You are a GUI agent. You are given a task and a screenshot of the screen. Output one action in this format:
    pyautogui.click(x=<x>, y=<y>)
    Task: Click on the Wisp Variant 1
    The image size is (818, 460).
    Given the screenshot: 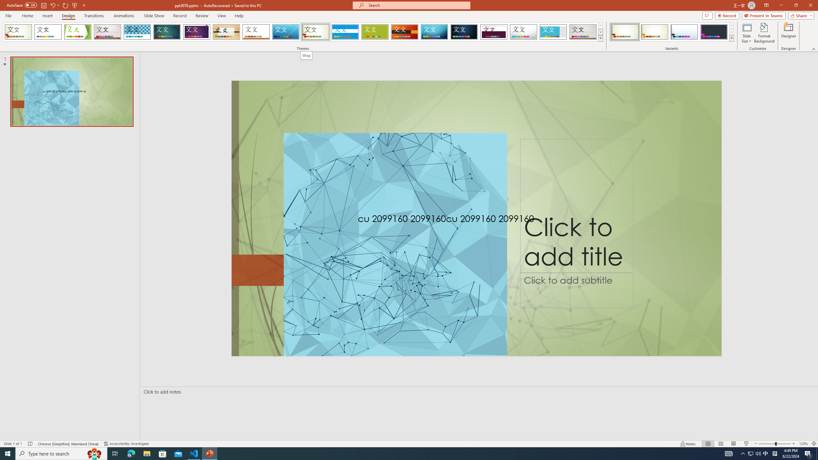 What is the action you would take?
    pyautogui.click(x=625, y=32)
    